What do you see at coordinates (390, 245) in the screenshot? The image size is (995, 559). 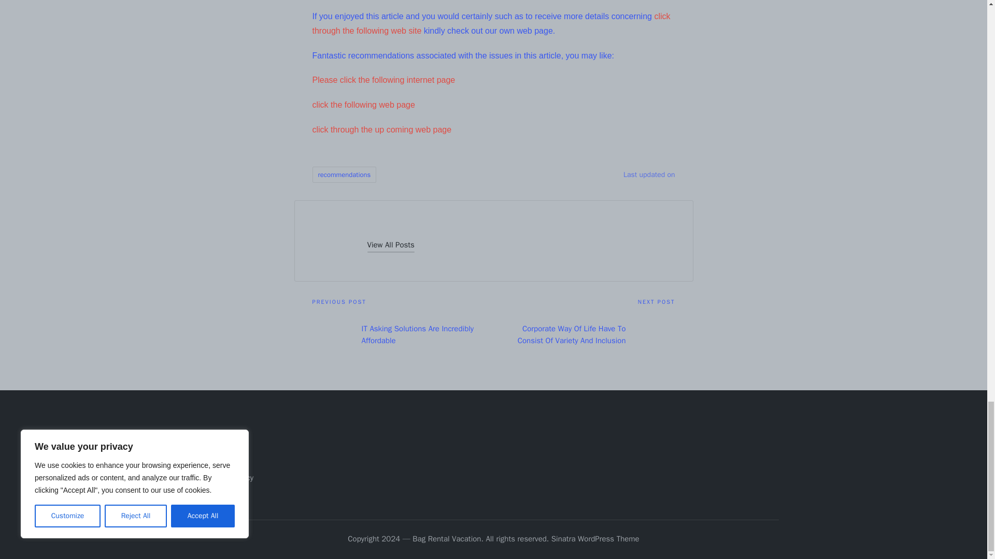 I see `View All Posts` at bounding box center [390, 245].